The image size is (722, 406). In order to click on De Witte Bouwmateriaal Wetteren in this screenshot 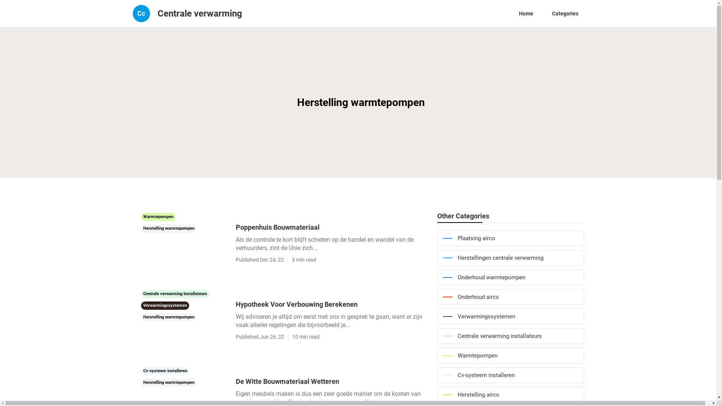, I will do `click(332, 381)`.